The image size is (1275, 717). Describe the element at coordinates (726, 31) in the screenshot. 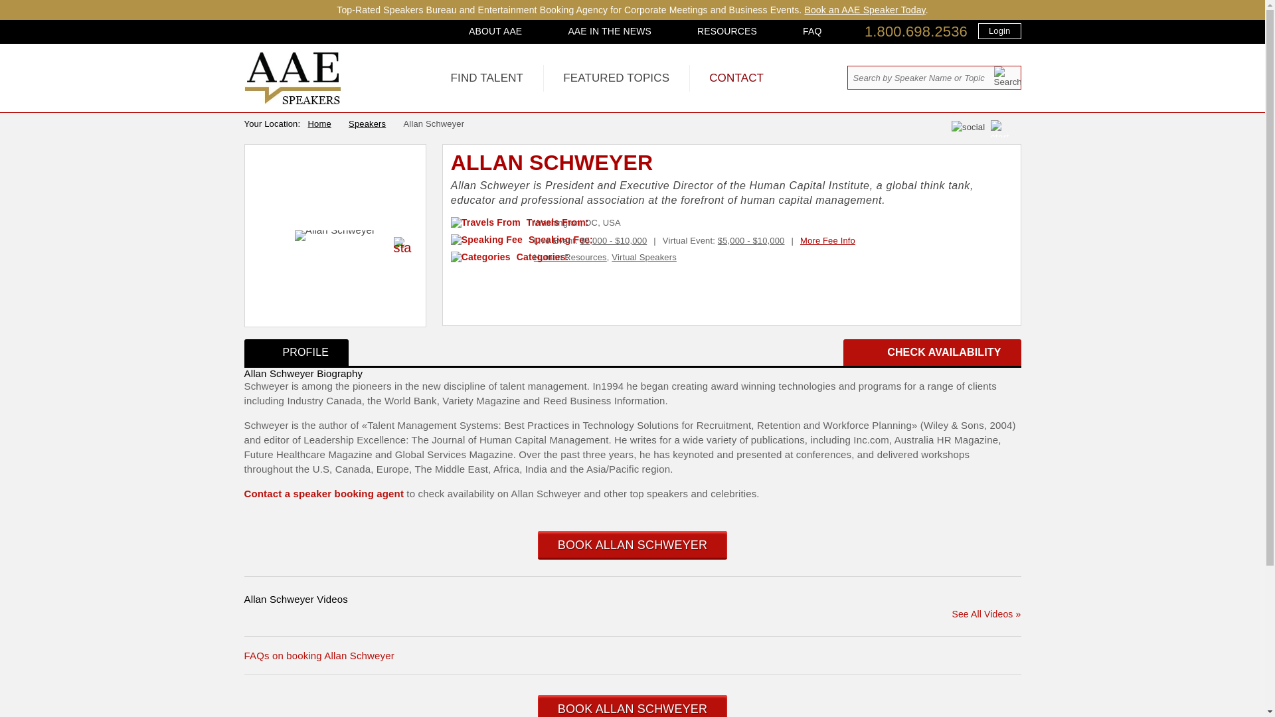

I see `RESOURCES` at that location.